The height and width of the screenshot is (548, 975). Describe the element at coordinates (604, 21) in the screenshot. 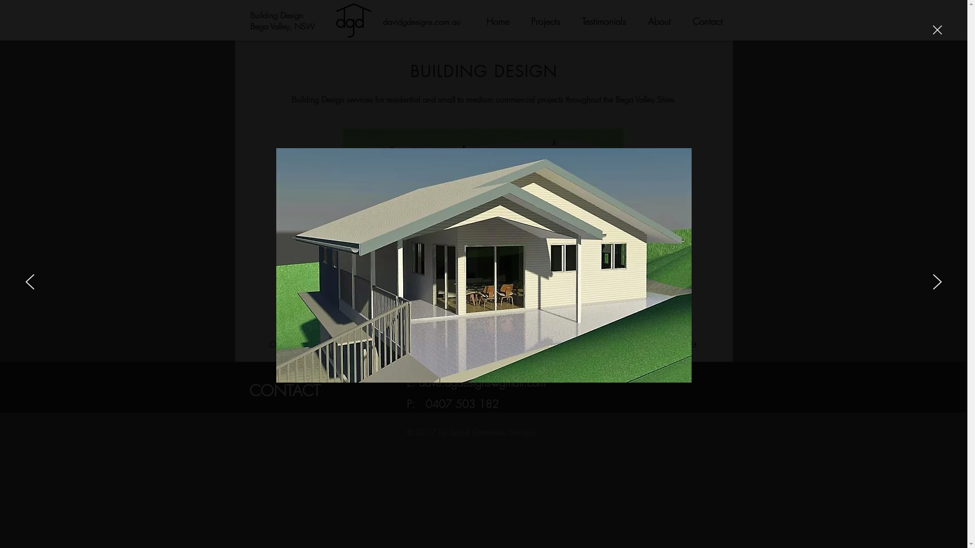

I see `Testimonials` at that location.